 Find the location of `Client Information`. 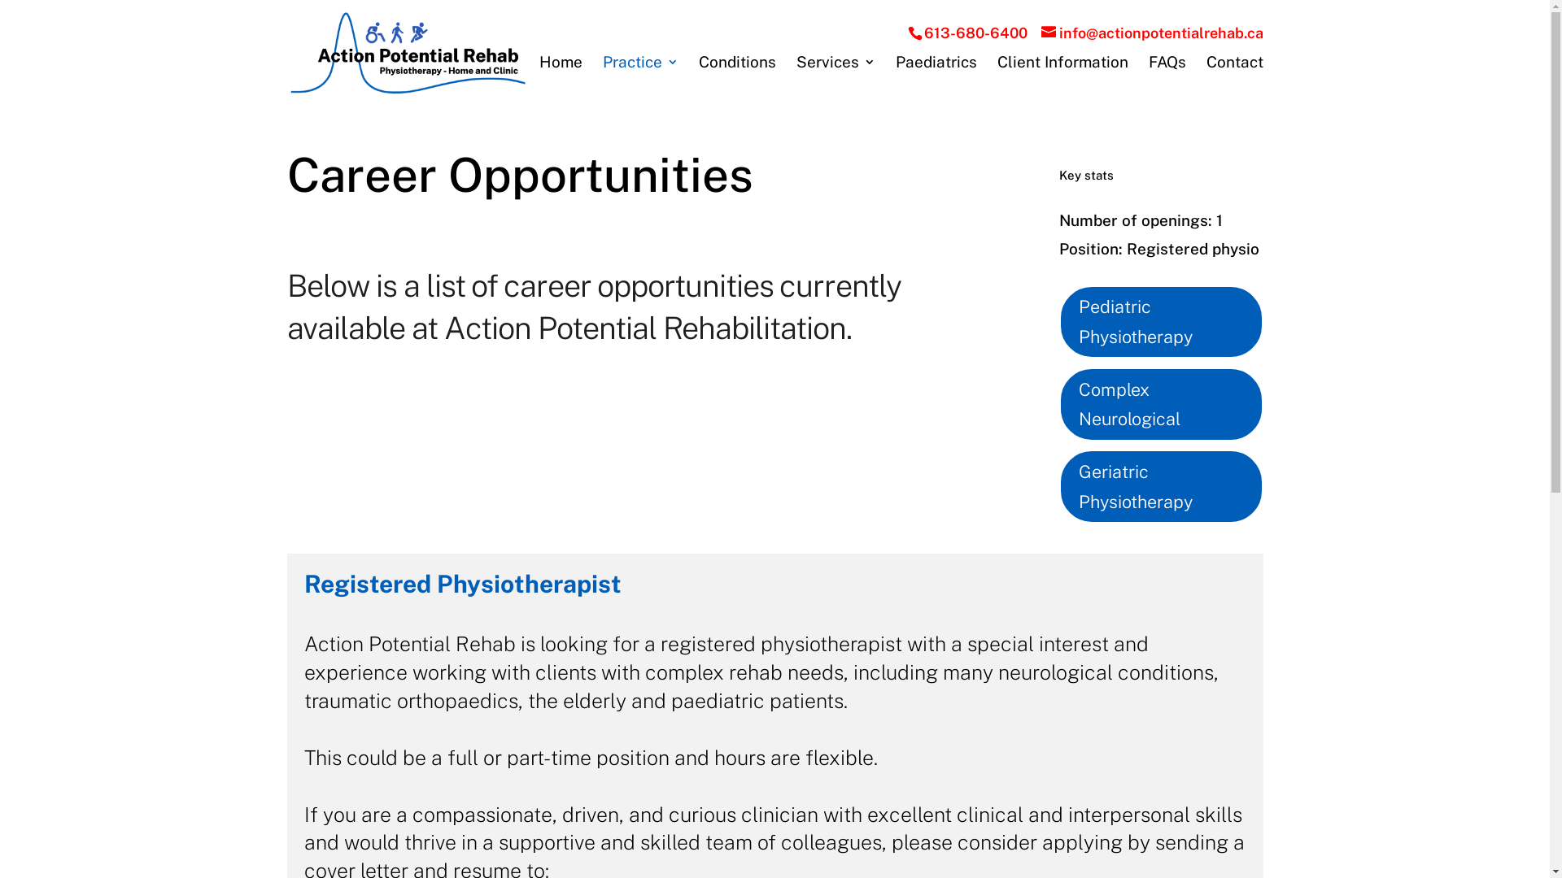

Client Information is located at coordinates (1062, 65).